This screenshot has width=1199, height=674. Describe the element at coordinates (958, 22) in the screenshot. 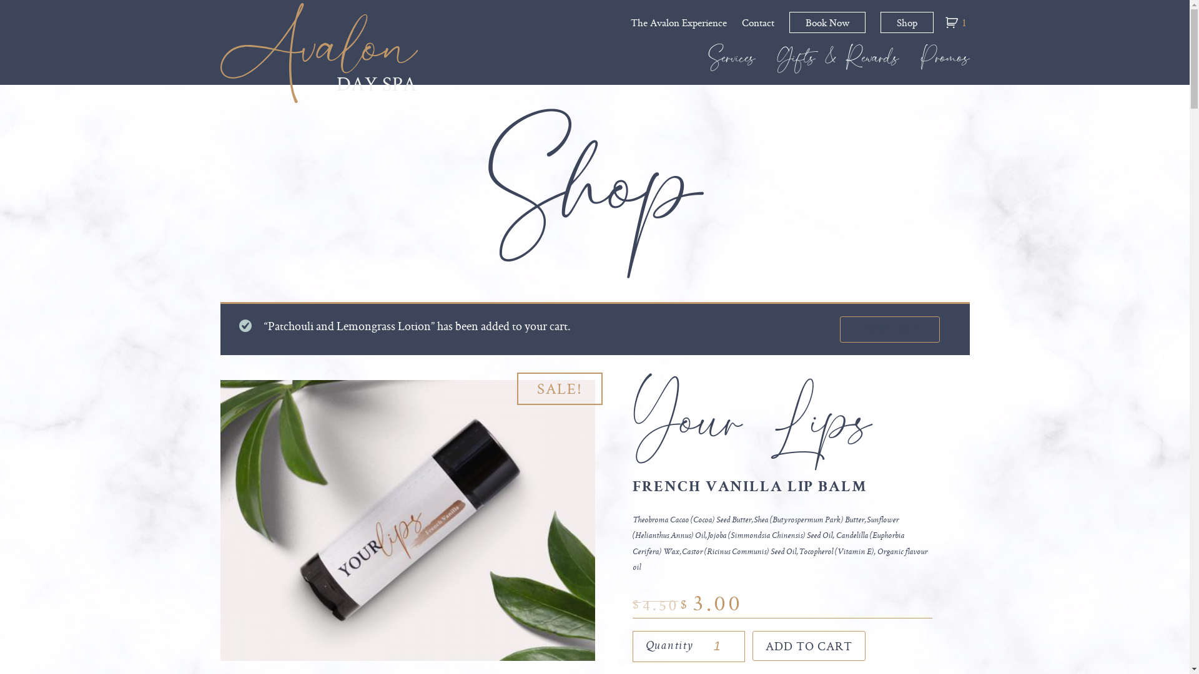

I see `1` at that location.